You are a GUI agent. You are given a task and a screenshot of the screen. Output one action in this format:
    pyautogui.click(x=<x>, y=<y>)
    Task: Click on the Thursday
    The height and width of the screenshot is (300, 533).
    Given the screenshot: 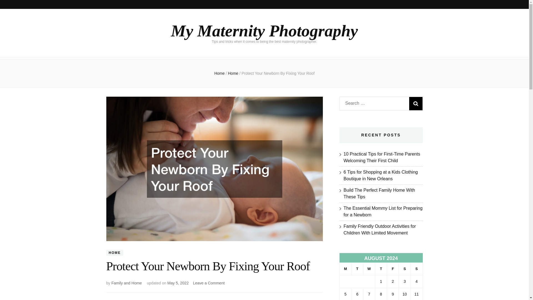 What is the action you would take?
    pyautogui.click(x=381, y=269)
    